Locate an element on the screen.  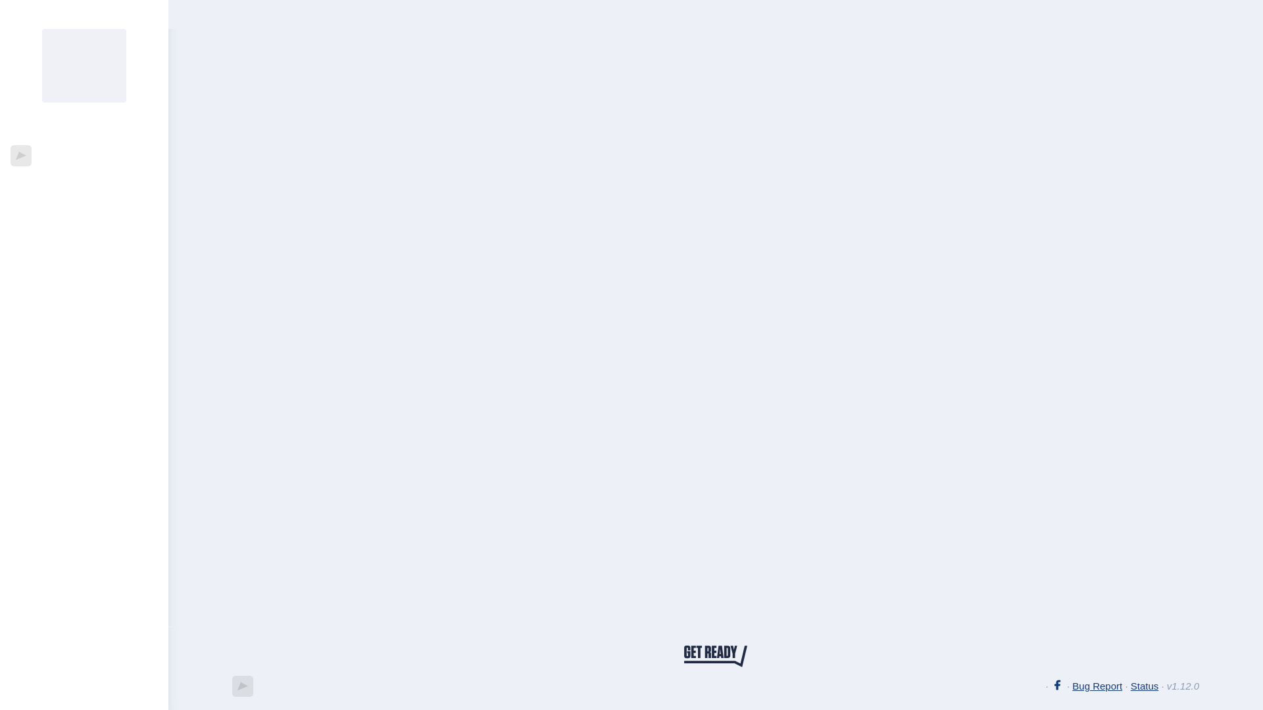
Bug Report is located at coordinates (1097, 685).